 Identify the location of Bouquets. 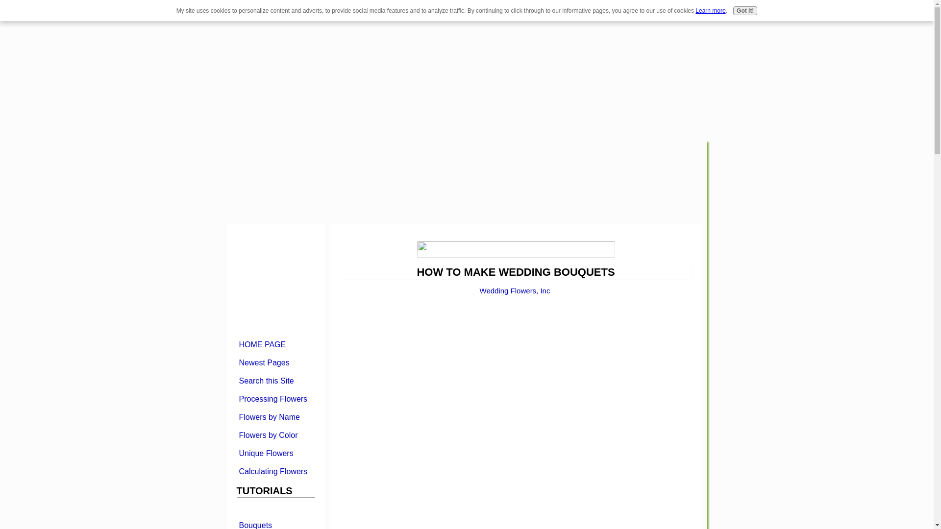
(275, 523).